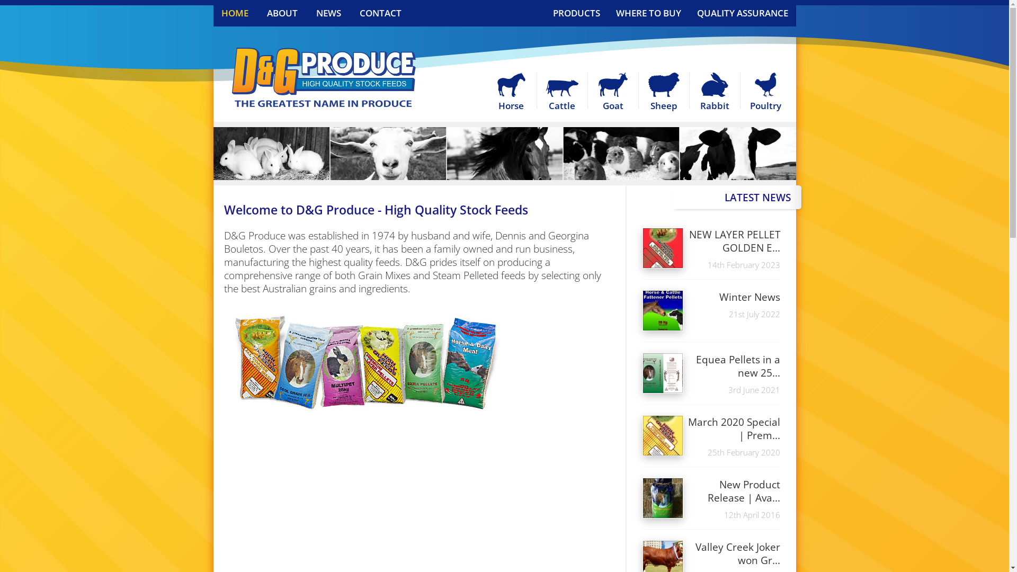 The height and width of the screenshot is (572, 1017). Describe the element at coordinates (711, 249) in the screenshot. I see `NEW LAYER PELLET GOLDEN E...
14th February 2023` at that location.